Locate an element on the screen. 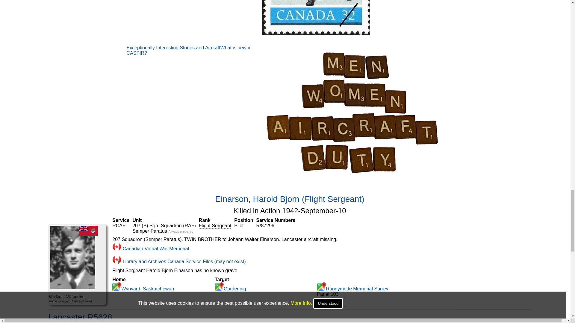 The image size is (575, 323). Click for Google Map is located at coordinates (117, 287).